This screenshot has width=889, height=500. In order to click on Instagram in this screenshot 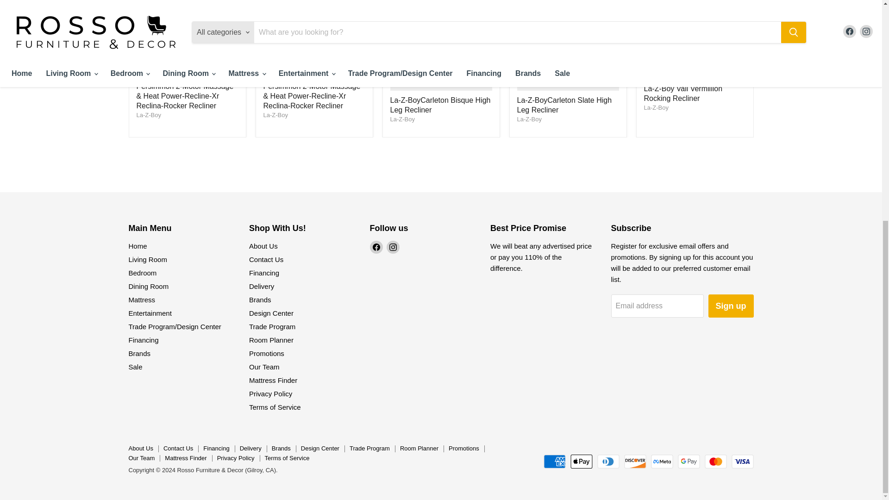, I will do `click(393, 247)`.